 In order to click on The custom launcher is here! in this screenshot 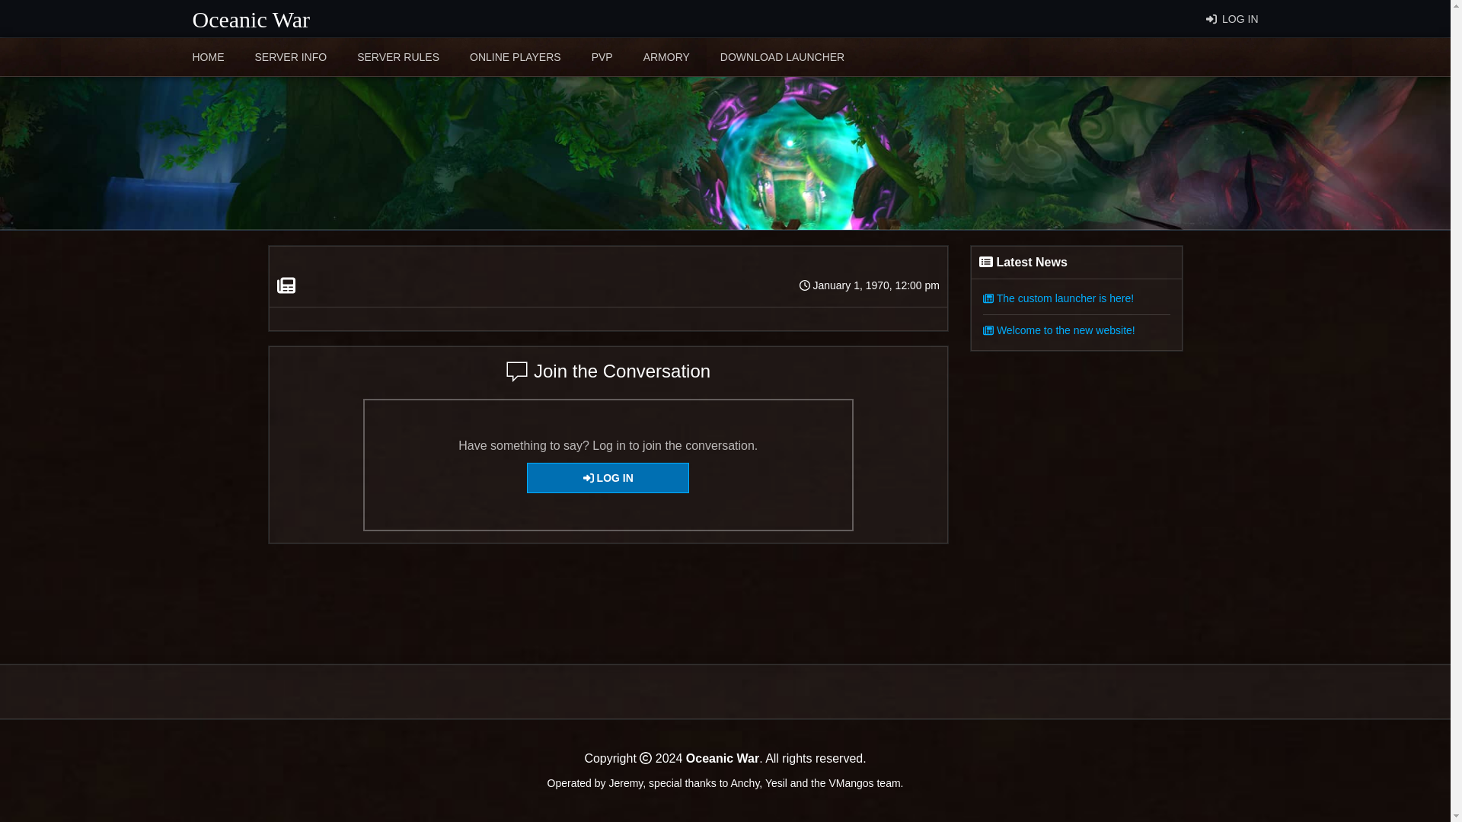, I will do `click(1058, 298)`.